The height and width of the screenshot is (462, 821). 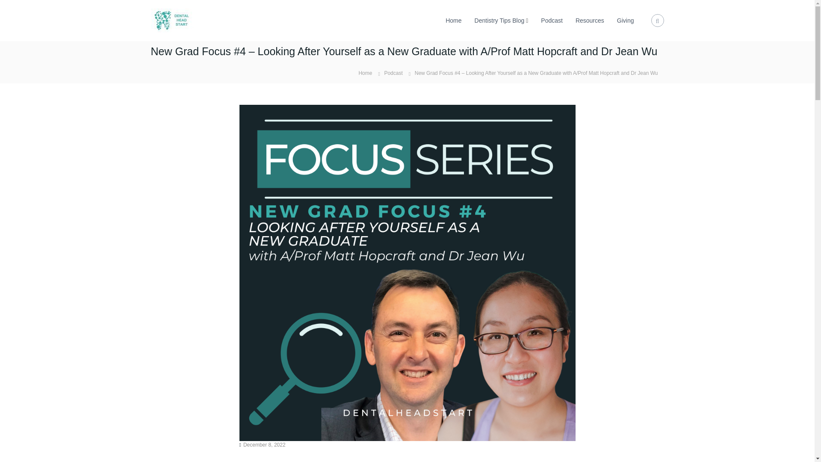 What do you see at coordinates (499, 21) in the screenshot?
I see `Dentistry Tips Blog` at bounding box center [499, 21].